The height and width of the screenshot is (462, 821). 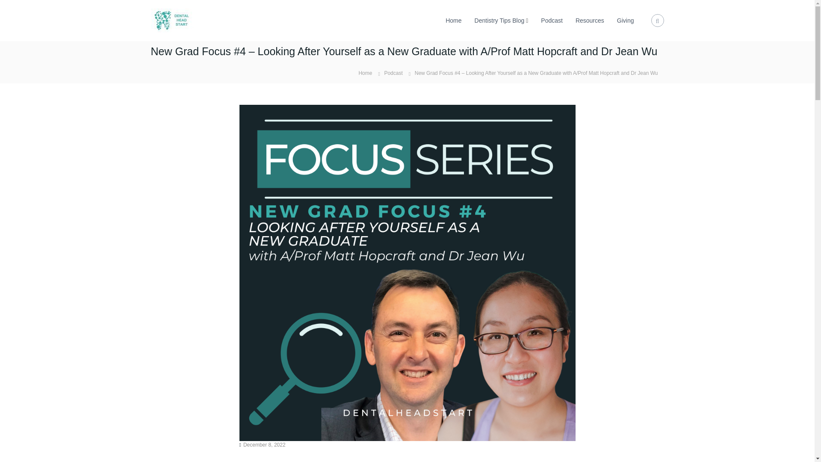 What do you see at coordinates (499, 21) in the screenshot?
I see `Dentistry Tips Blog` at bounding box center [499, 21].